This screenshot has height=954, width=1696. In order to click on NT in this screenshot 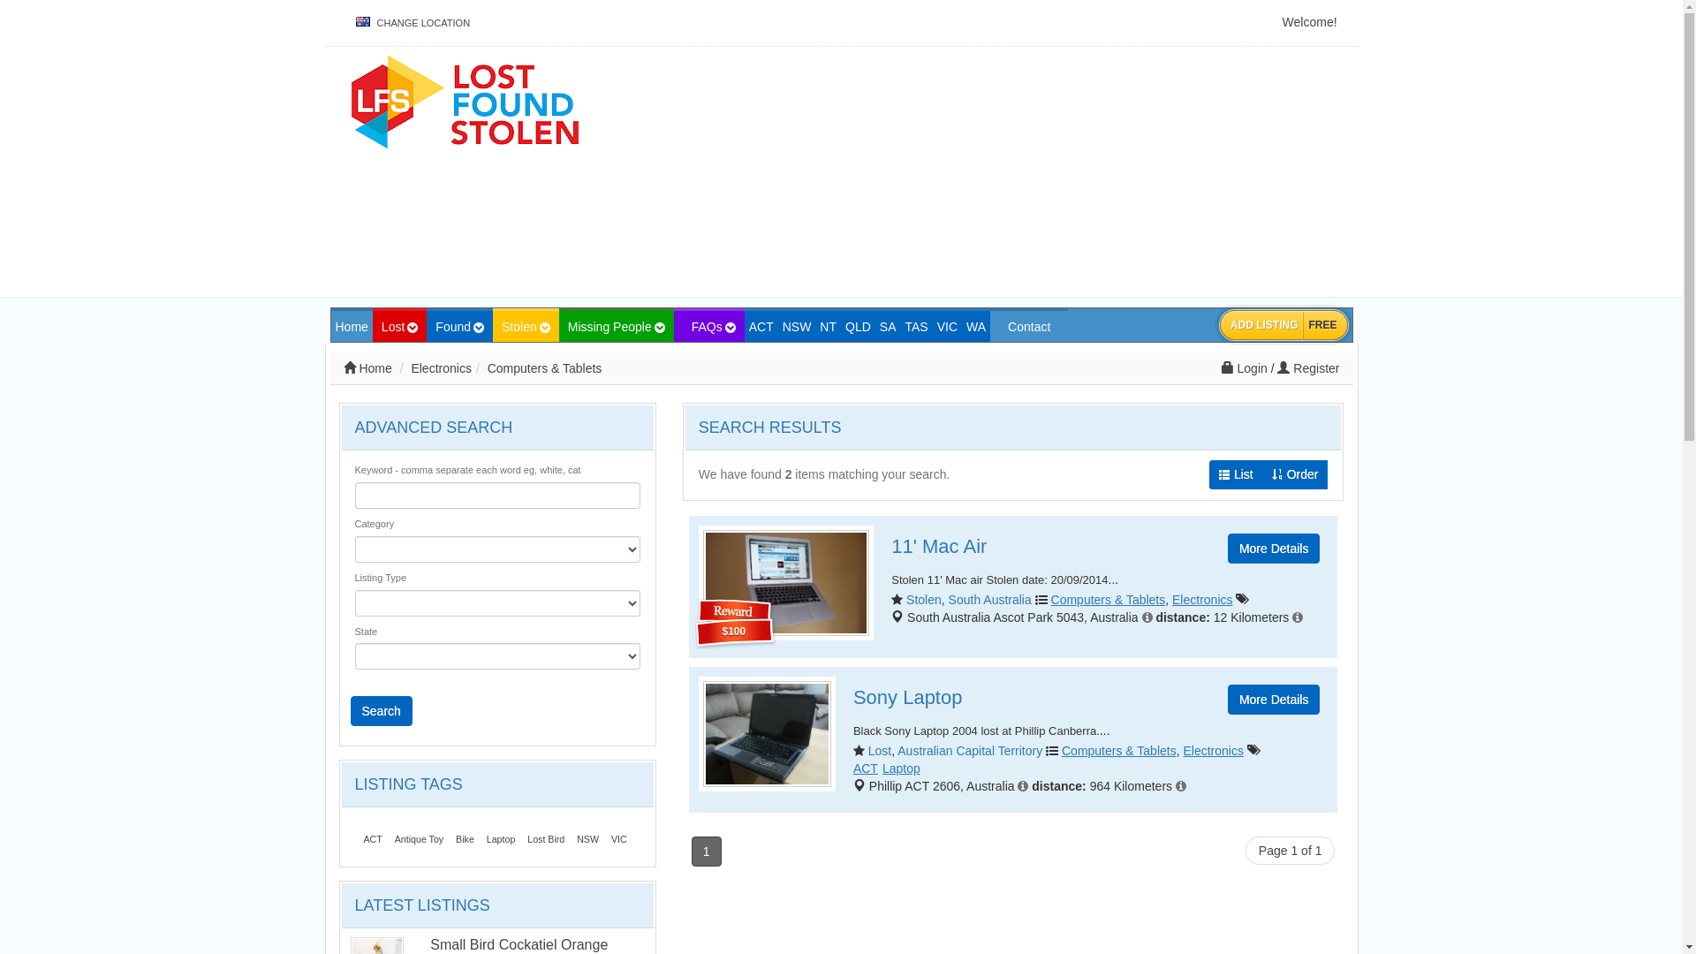, I will do `click(829, 327)`.